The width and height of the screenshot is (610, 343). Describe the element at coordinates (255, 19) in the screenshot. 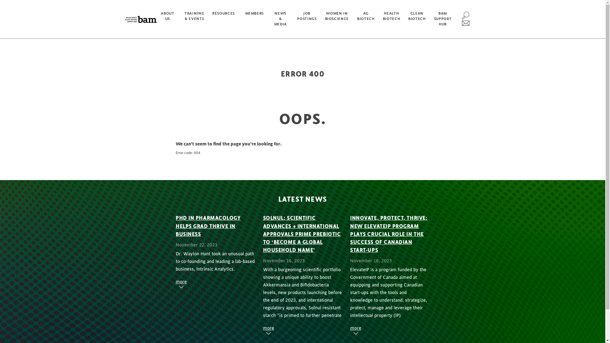

I see `MEMBERS` at that location.